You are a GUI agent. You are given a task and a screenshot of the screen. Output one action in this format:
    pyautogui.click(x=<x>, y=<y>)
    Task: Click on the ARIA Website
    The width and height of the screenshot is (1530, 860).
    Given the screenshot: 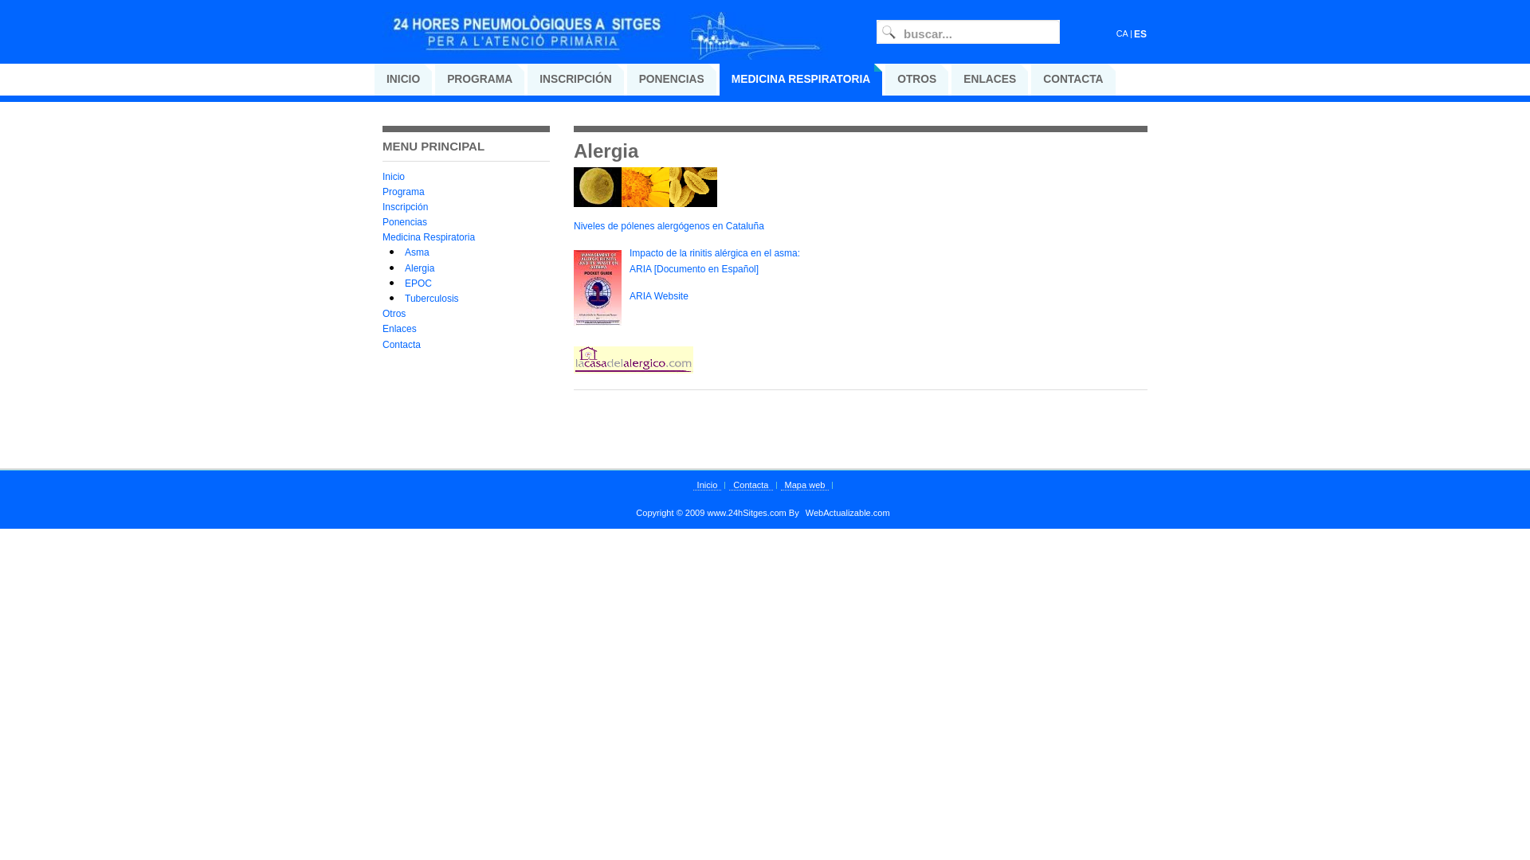 What is the action you would take?
    pyautogui.click(x=659, y=296)
    